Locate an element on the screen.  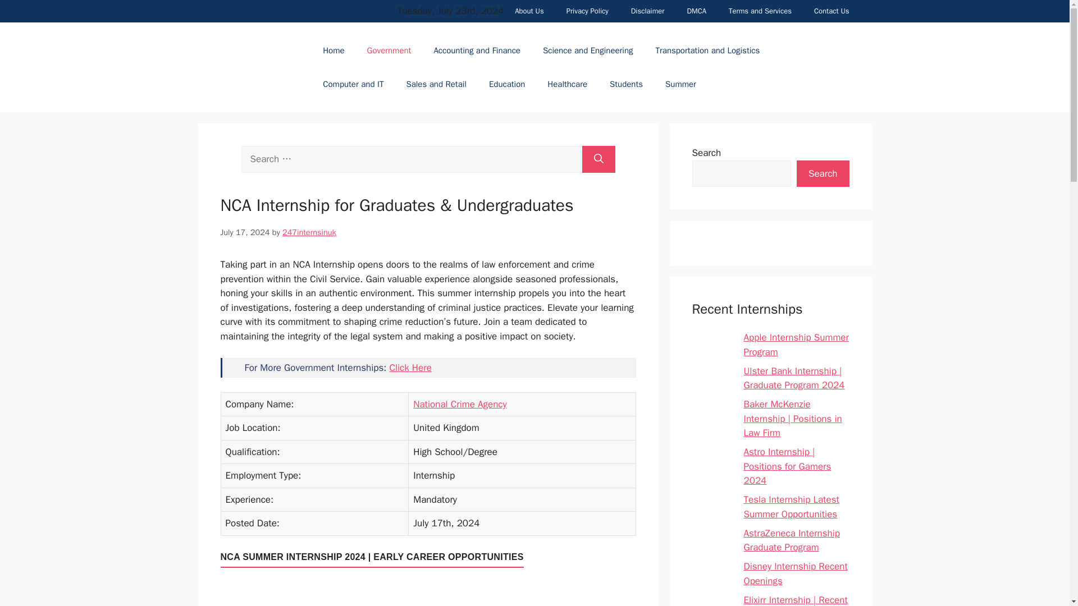
247internsinuk is located at coordinates (309, 231).